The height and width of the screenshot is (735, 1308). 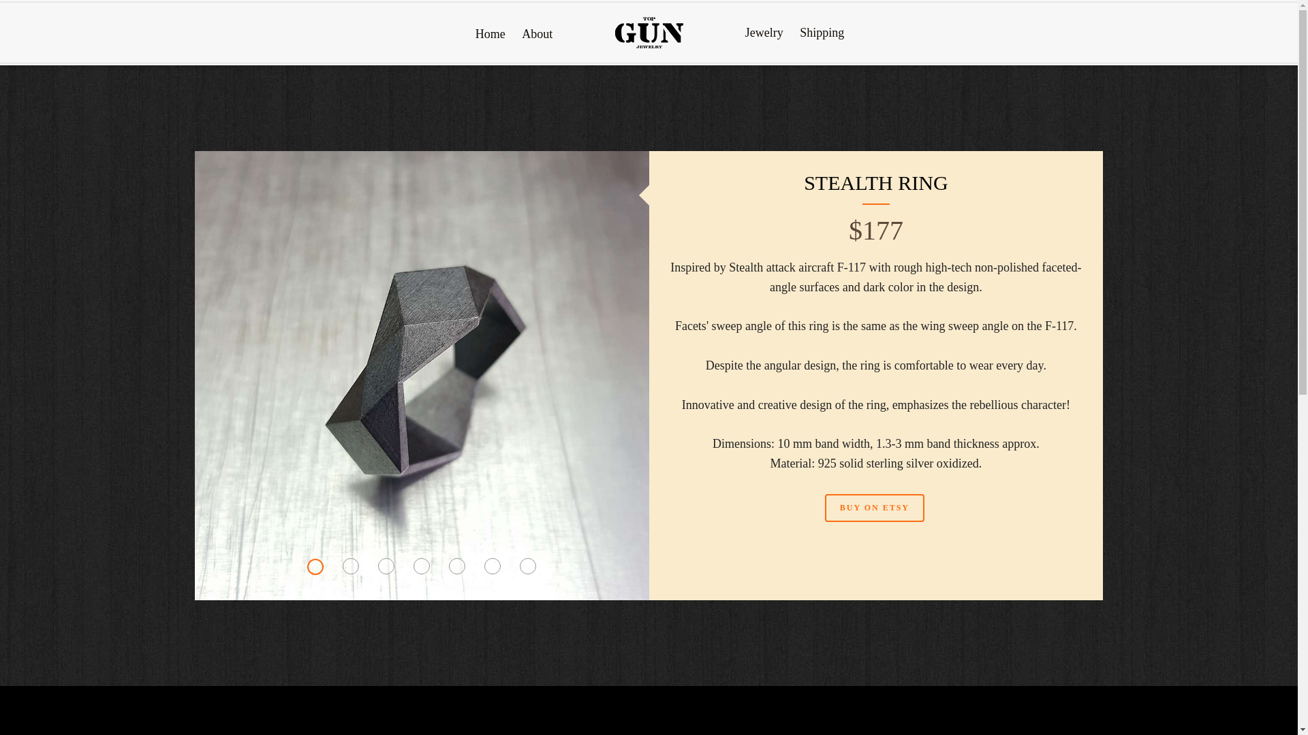 I want to click on Home, so click(x=490, y=34).